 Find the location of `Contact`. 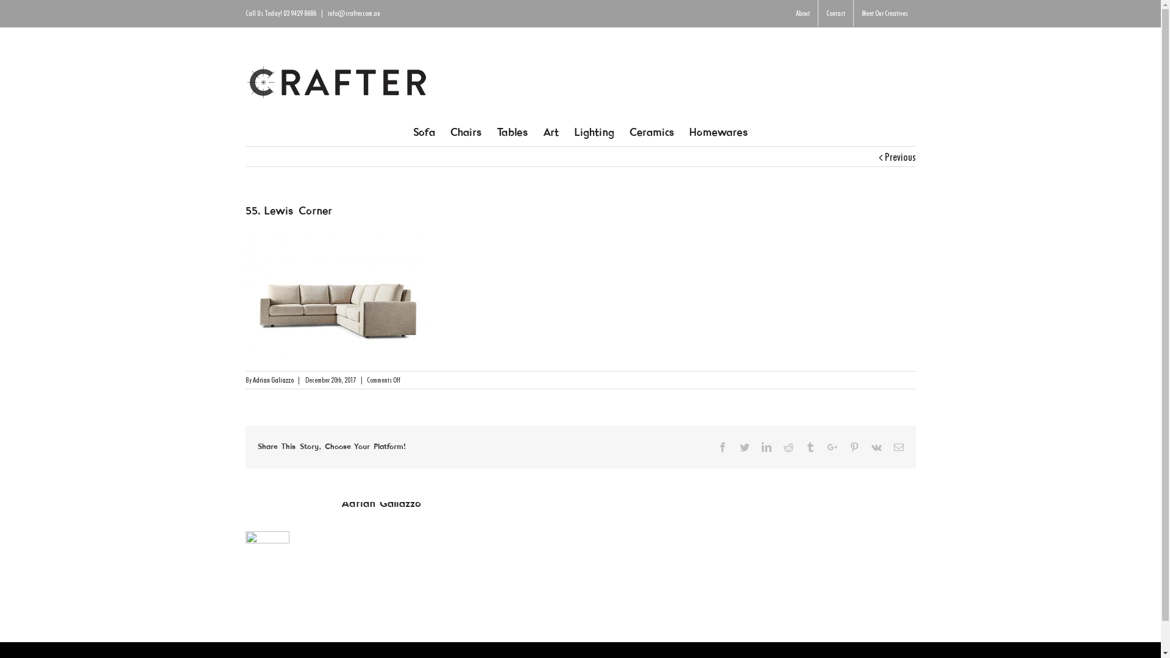

Contact is located at coordinates (835, 13).